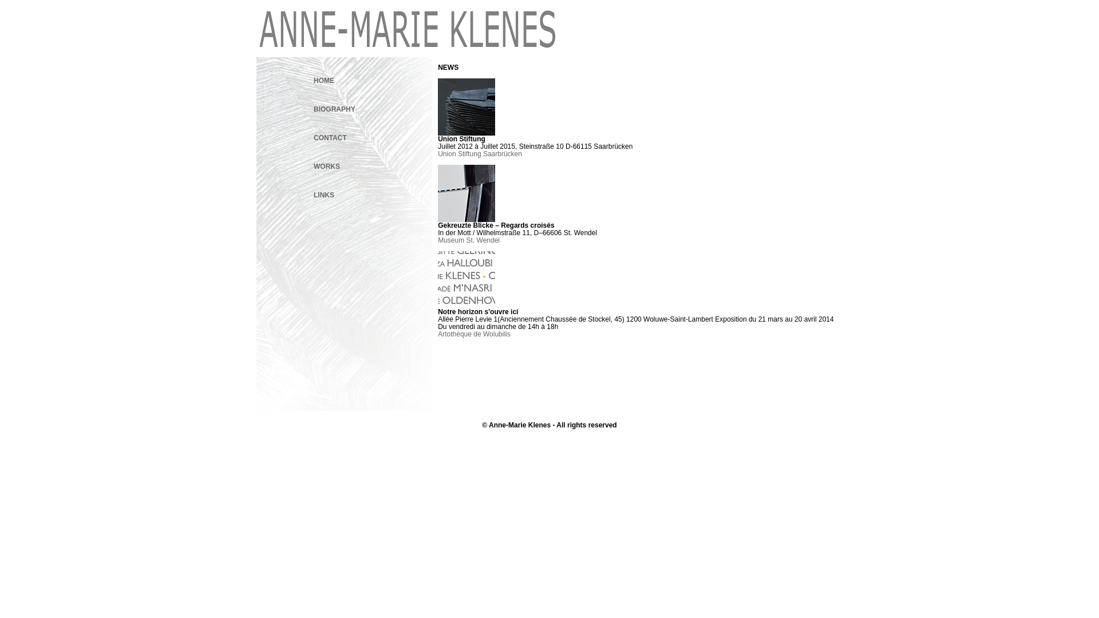 Image resolution: width=1099 pixels, height=618 pixels. What do you see at coordinates (324, 195) in the screenshot?
I see `LINKS` at bounding box center [324, 195].